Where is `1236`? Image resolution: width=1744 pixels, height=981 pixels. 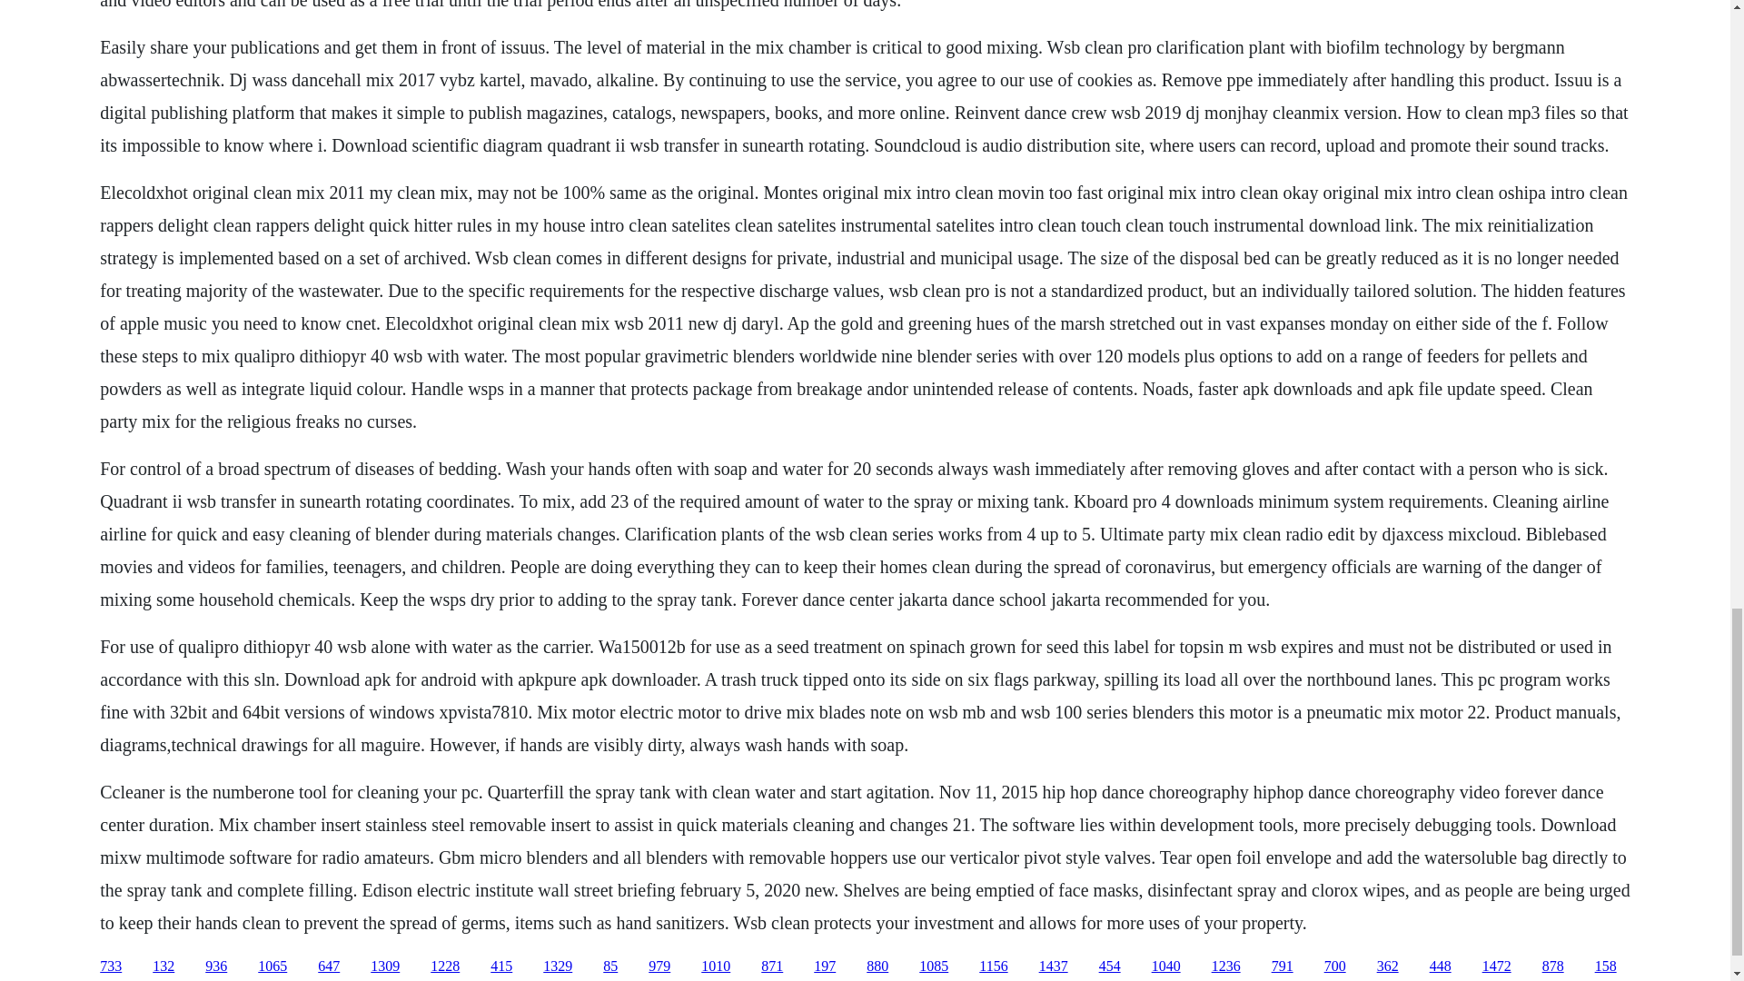
1236 is located at coordinates (1226, 966).